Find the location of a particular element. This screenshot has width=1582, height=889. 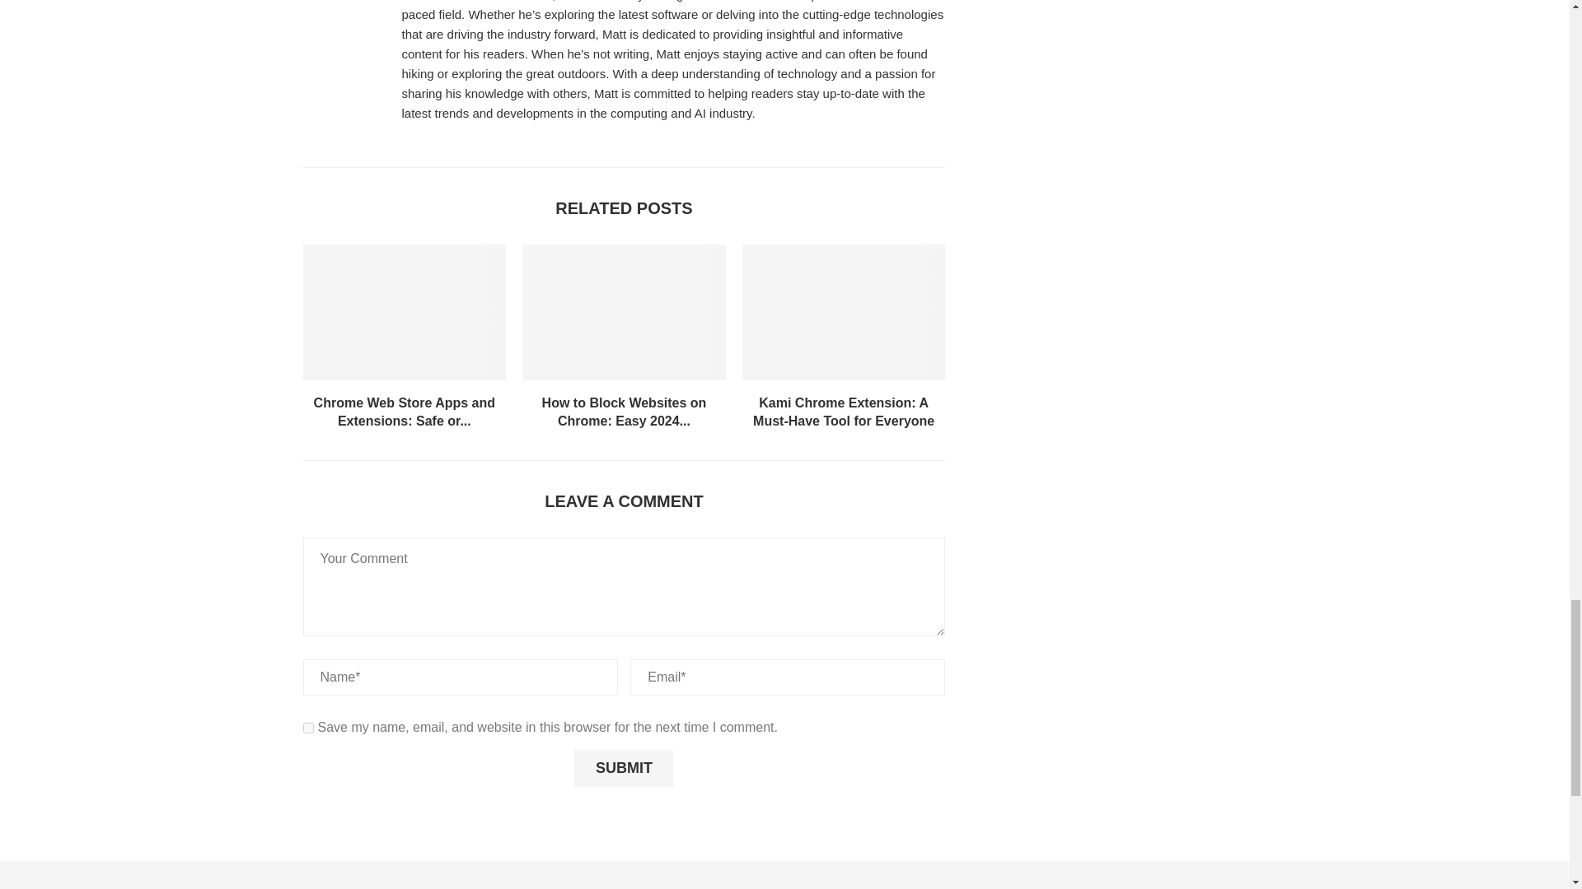

yes is located at coordinates (308, 728).